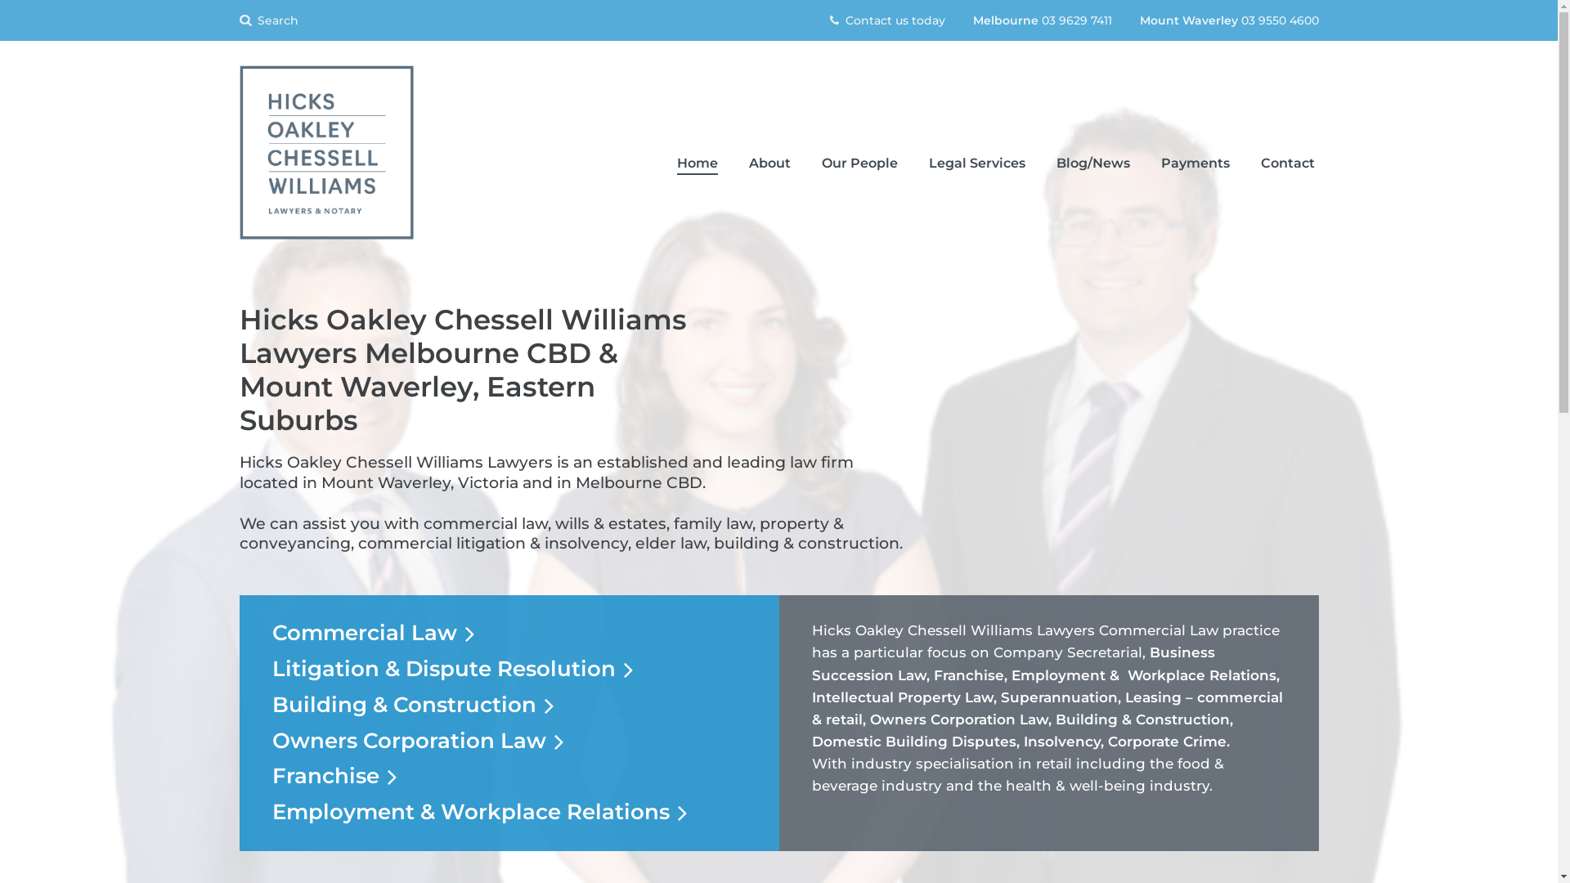 Image resolution: width=1570 pixels, height=883 pixels. What do you see at coordinates (902, 697) in the screenshot?
I see `Intellectual Property Law` at bounding box center [902, 697].